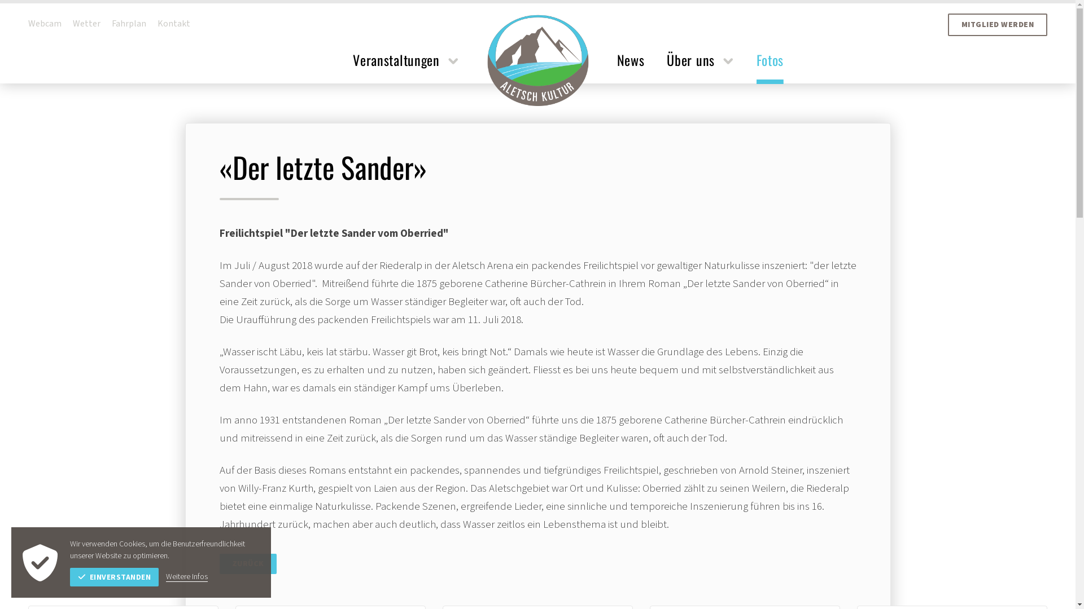 The width and height of the screenshot is (1084, 609). What do you see at coordinates (180, 24) in the screenshot?
I see `Kontakt` at bounding box center [180, 24].